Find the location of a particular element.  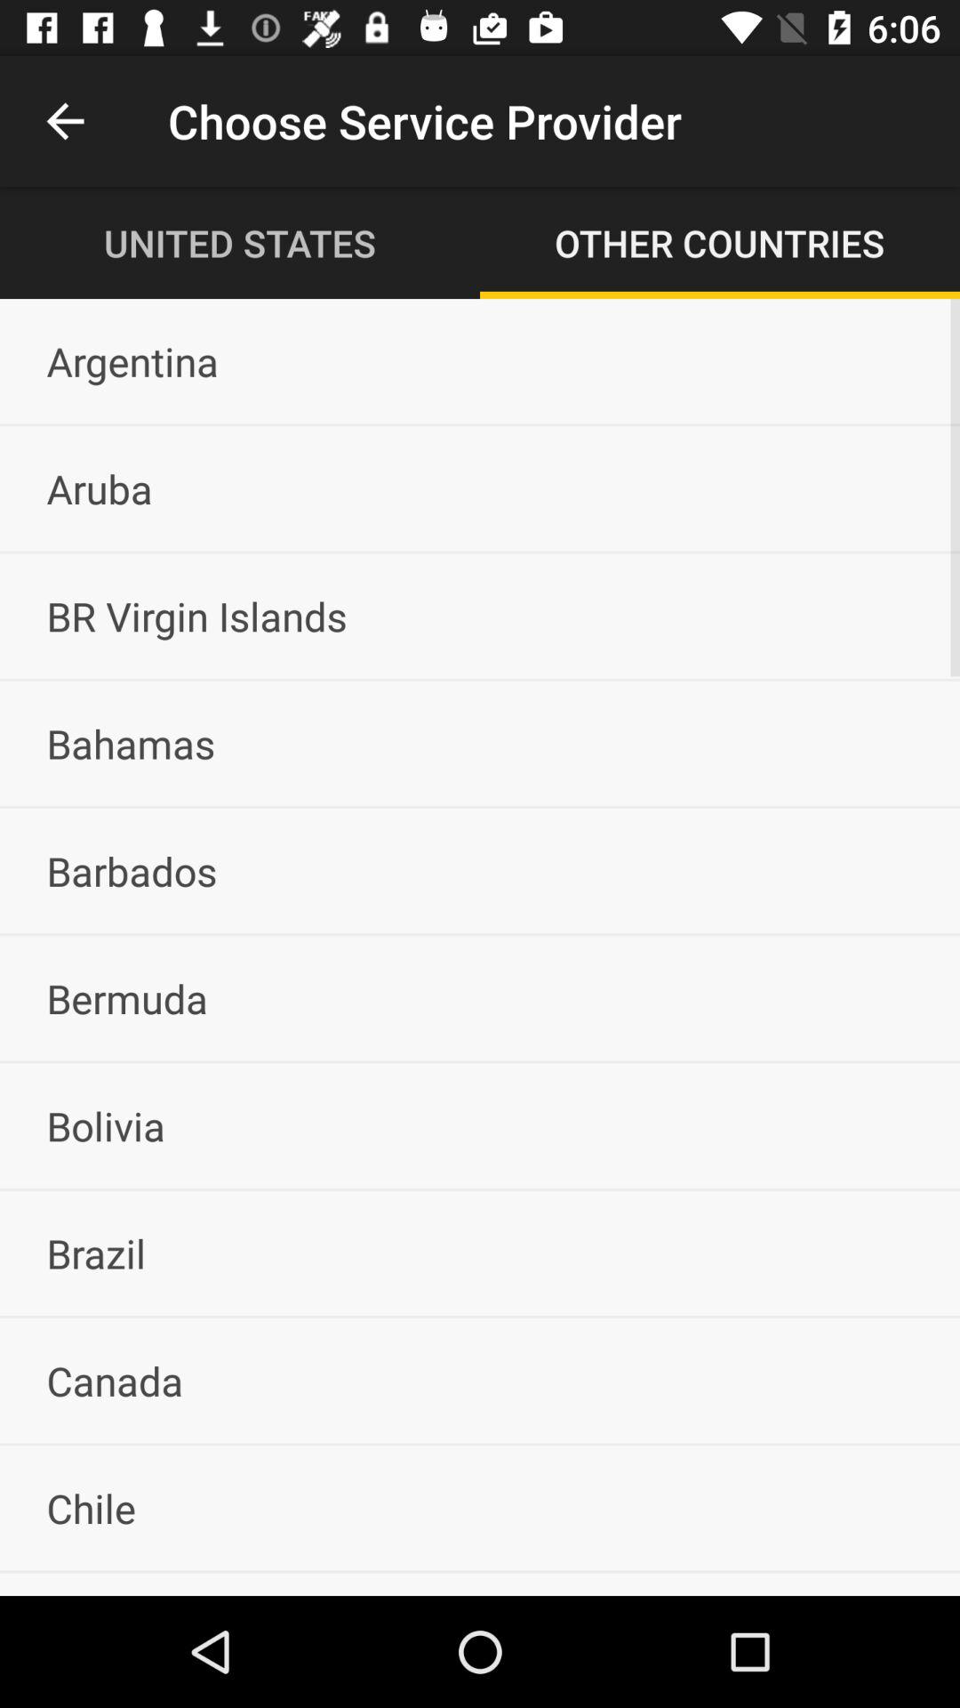

turn off item above the bolivia icon is located at coordinates (480, 998).